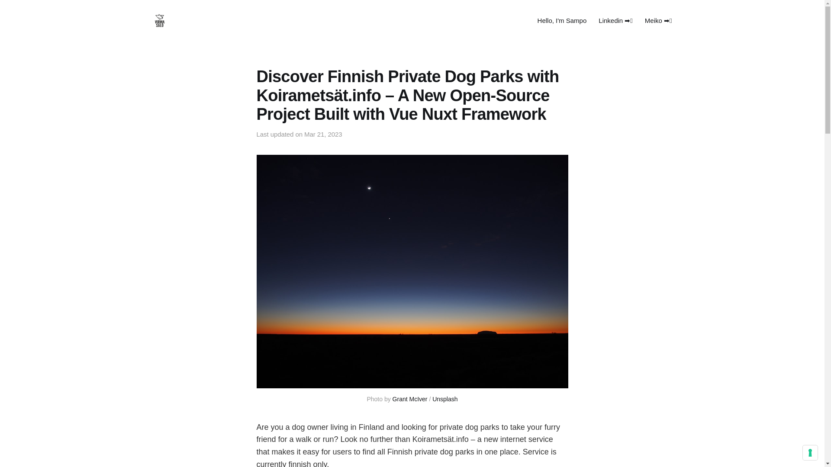 The height and width of the screenshot is (467, 831). Describe the element at coordinates (810, 452) in the screenshot. I see `Your consent preferences for tracking technologies` at that location.